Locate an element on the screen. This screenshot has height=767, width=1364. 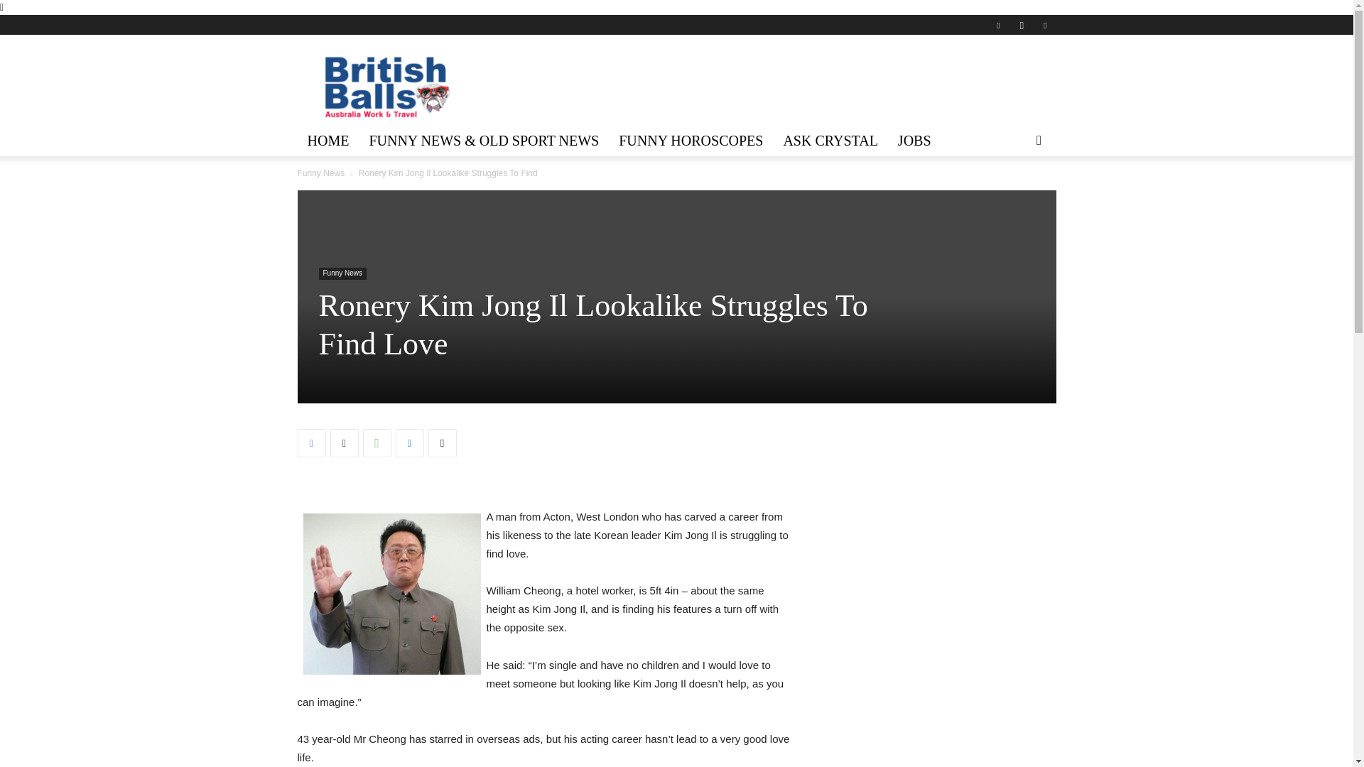
Facebook is located at coordinates (998, 24).